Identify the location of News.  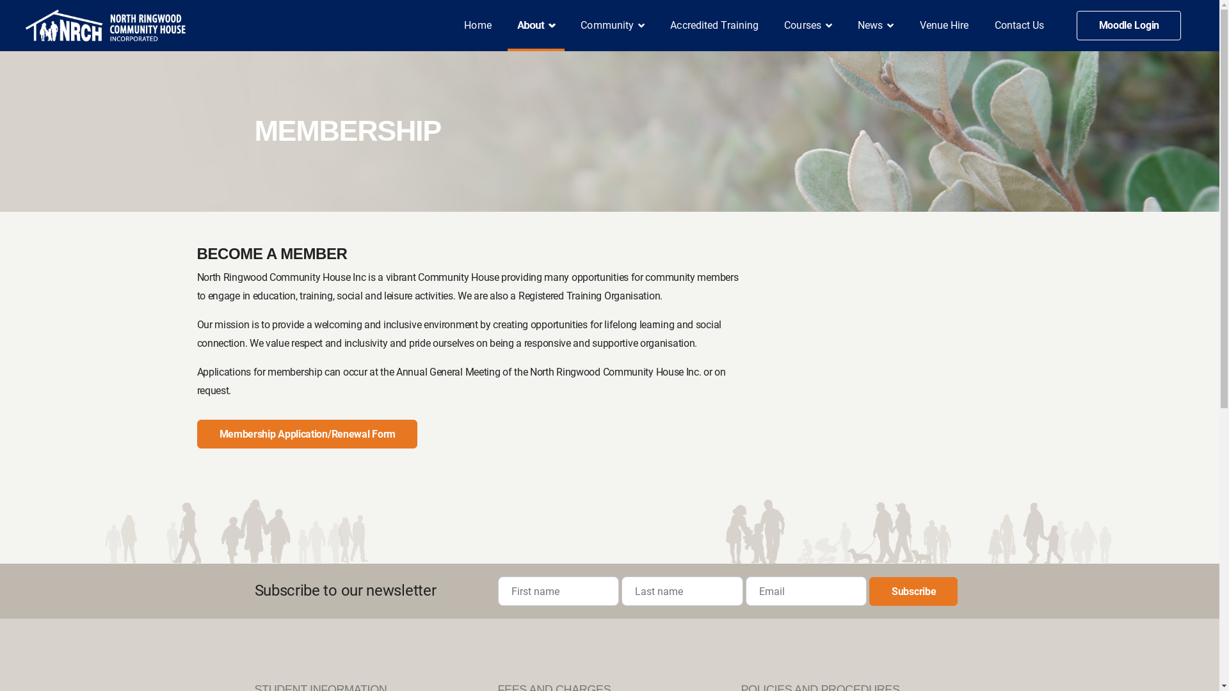
(876, 26).